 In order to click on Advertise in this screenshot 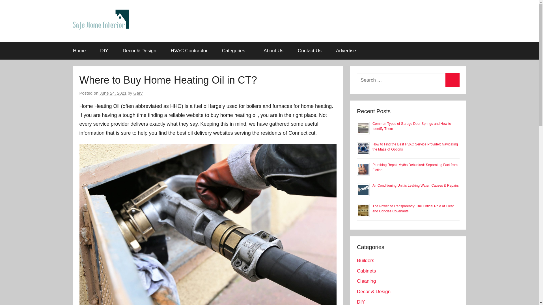, I will do `click(346, 51)`.